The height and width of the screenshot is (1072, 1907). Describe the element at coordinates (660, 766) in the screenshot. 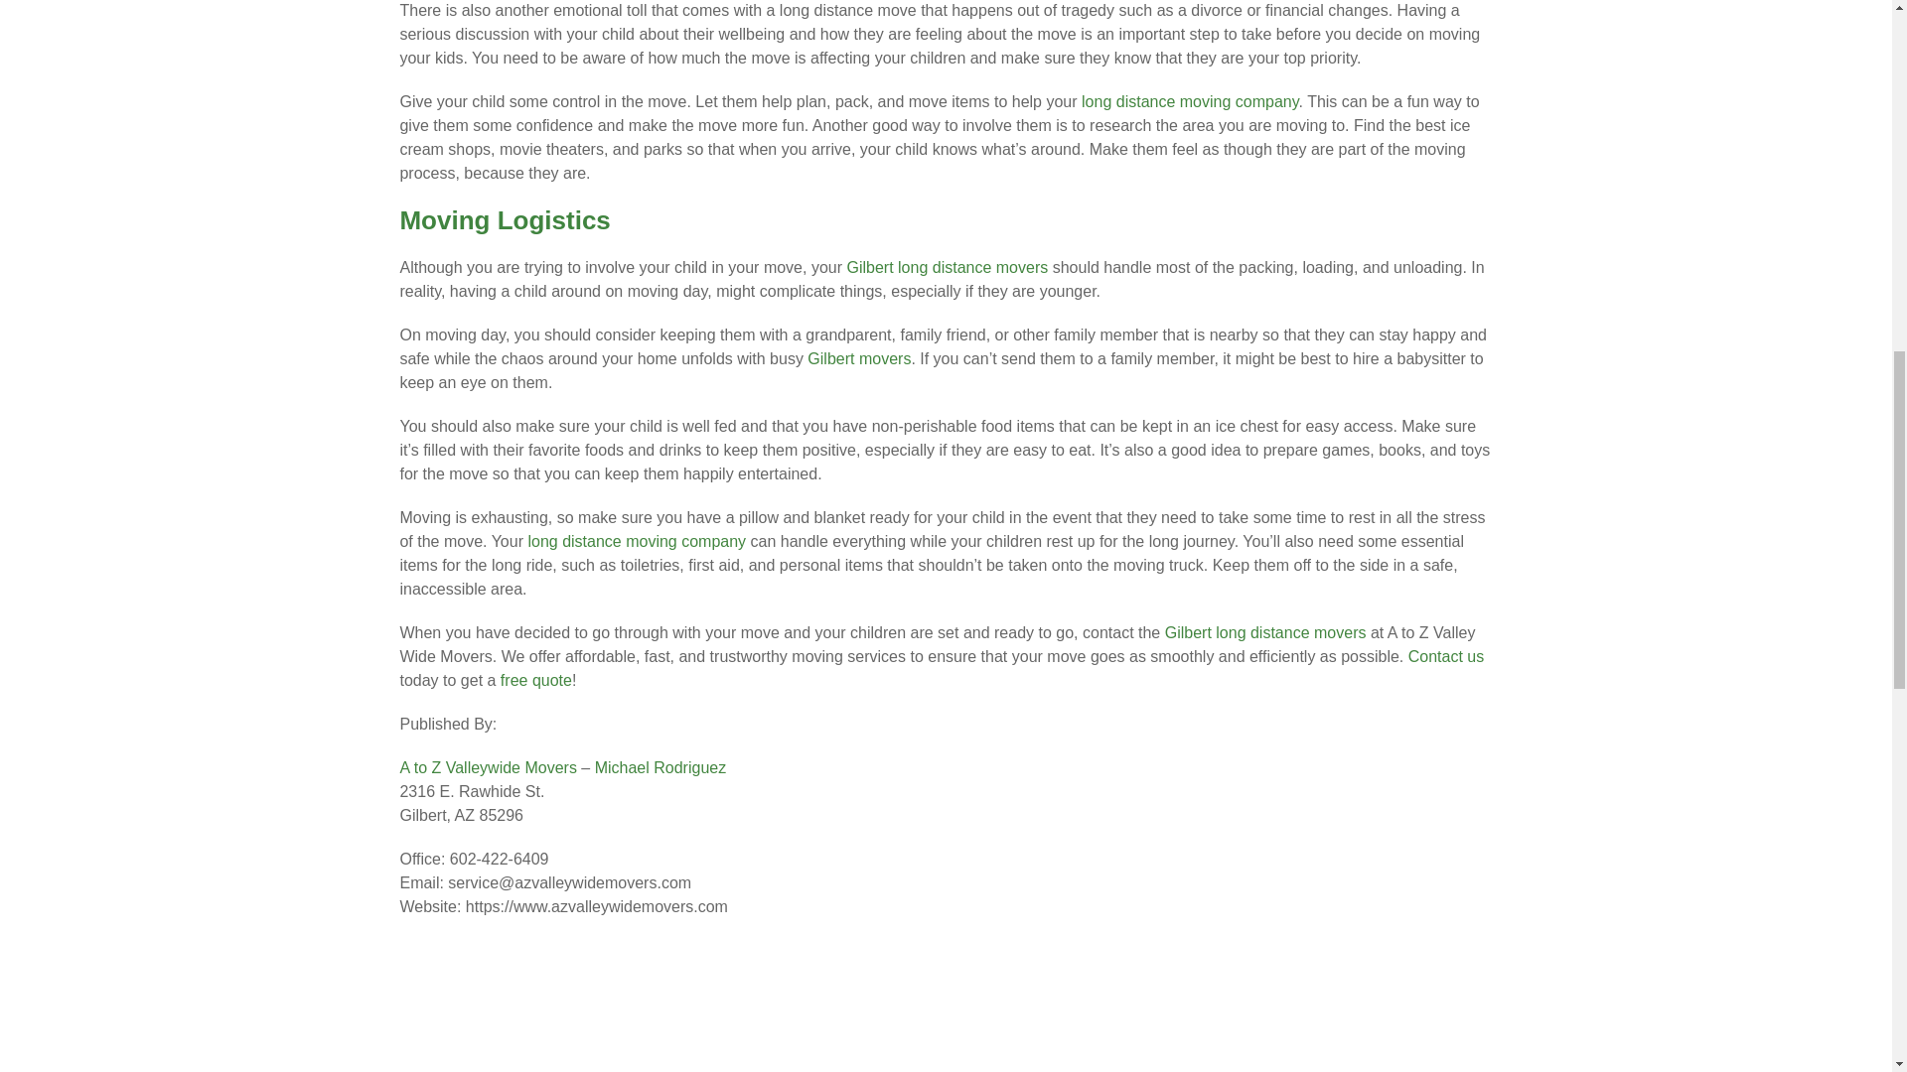

I see `Michael Rodriguez` at that location.